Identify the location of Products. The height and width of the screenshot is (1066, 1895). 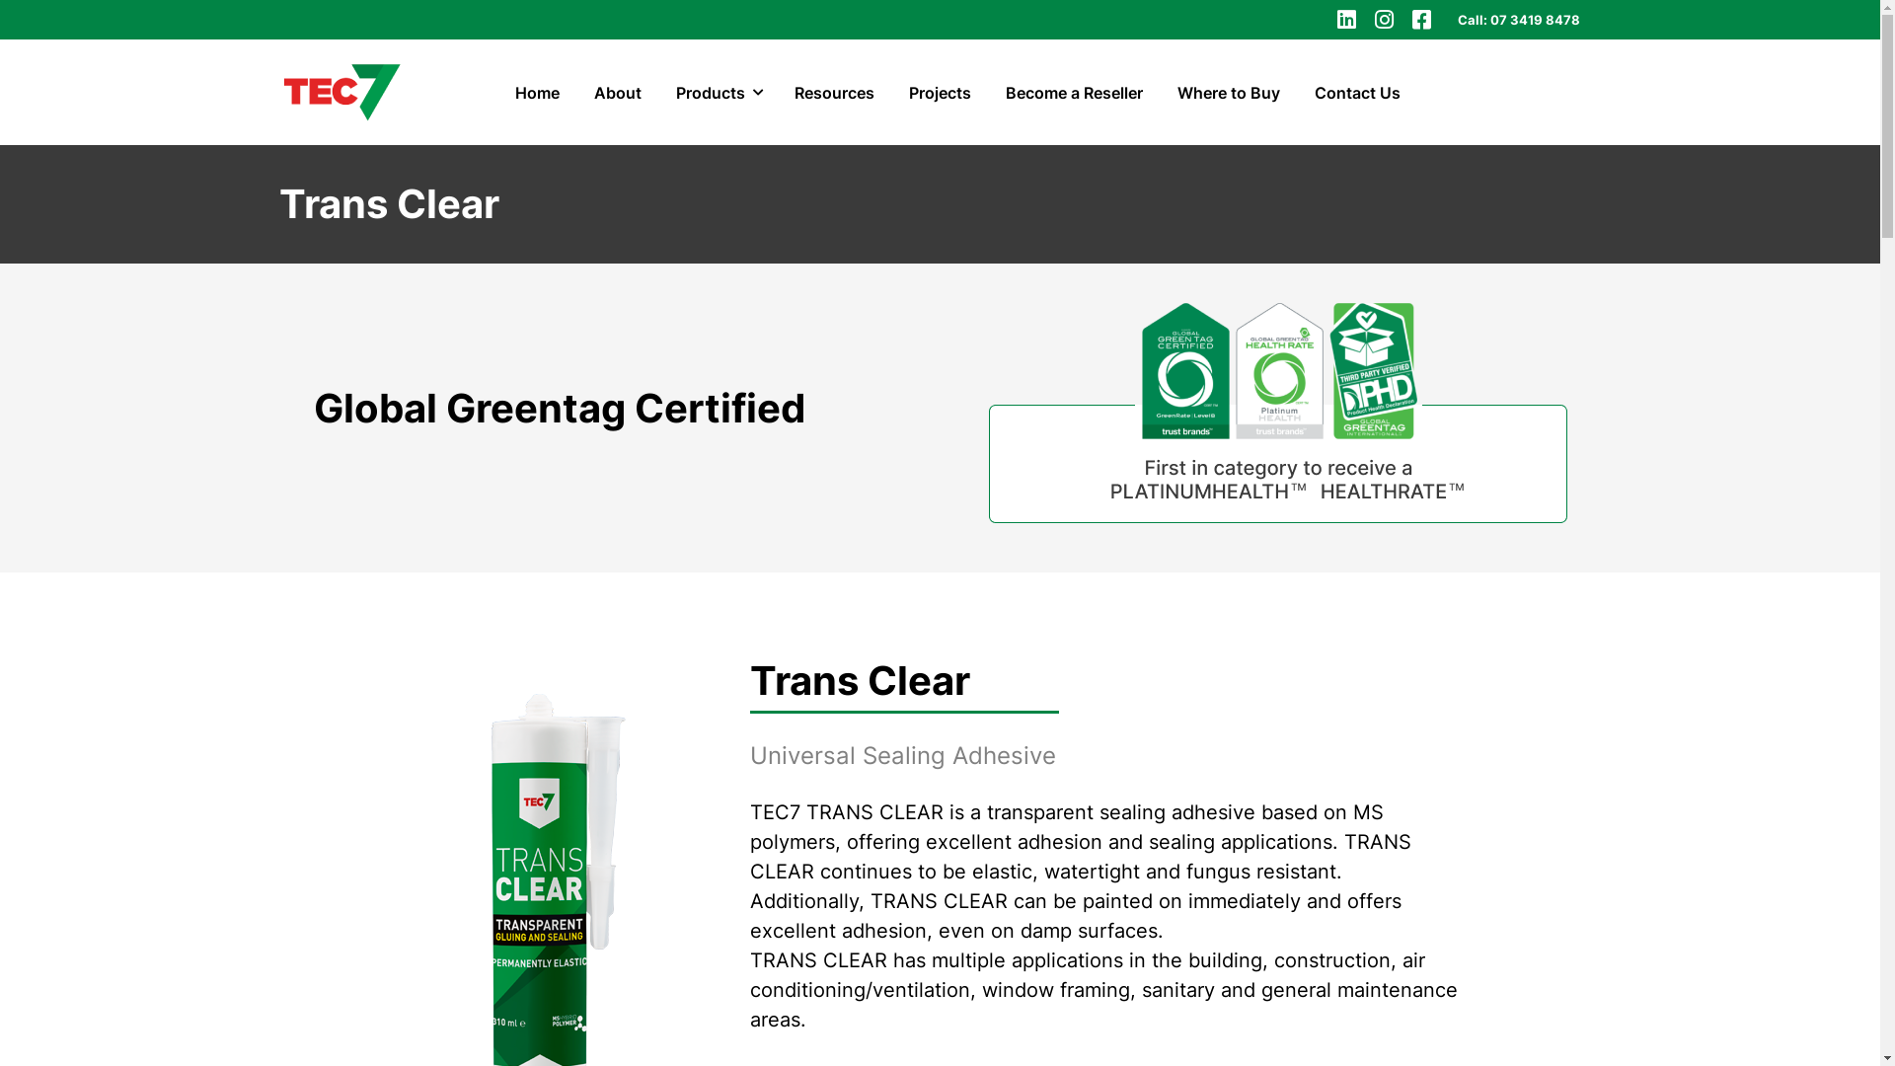
(724, 93).